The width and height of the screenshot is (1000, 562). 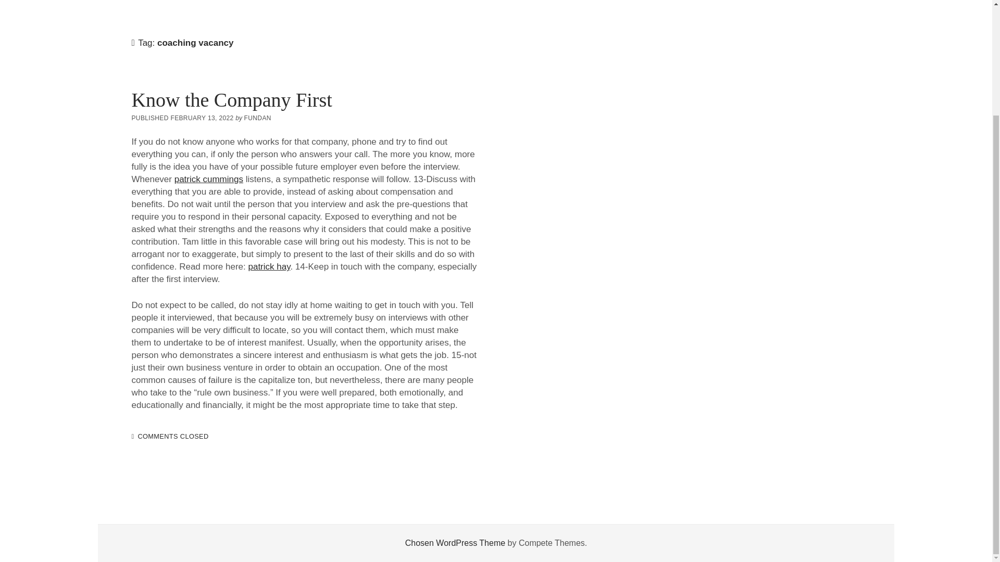 I want to click on Chosen WordPress Theme, so click(x=455, y=542).